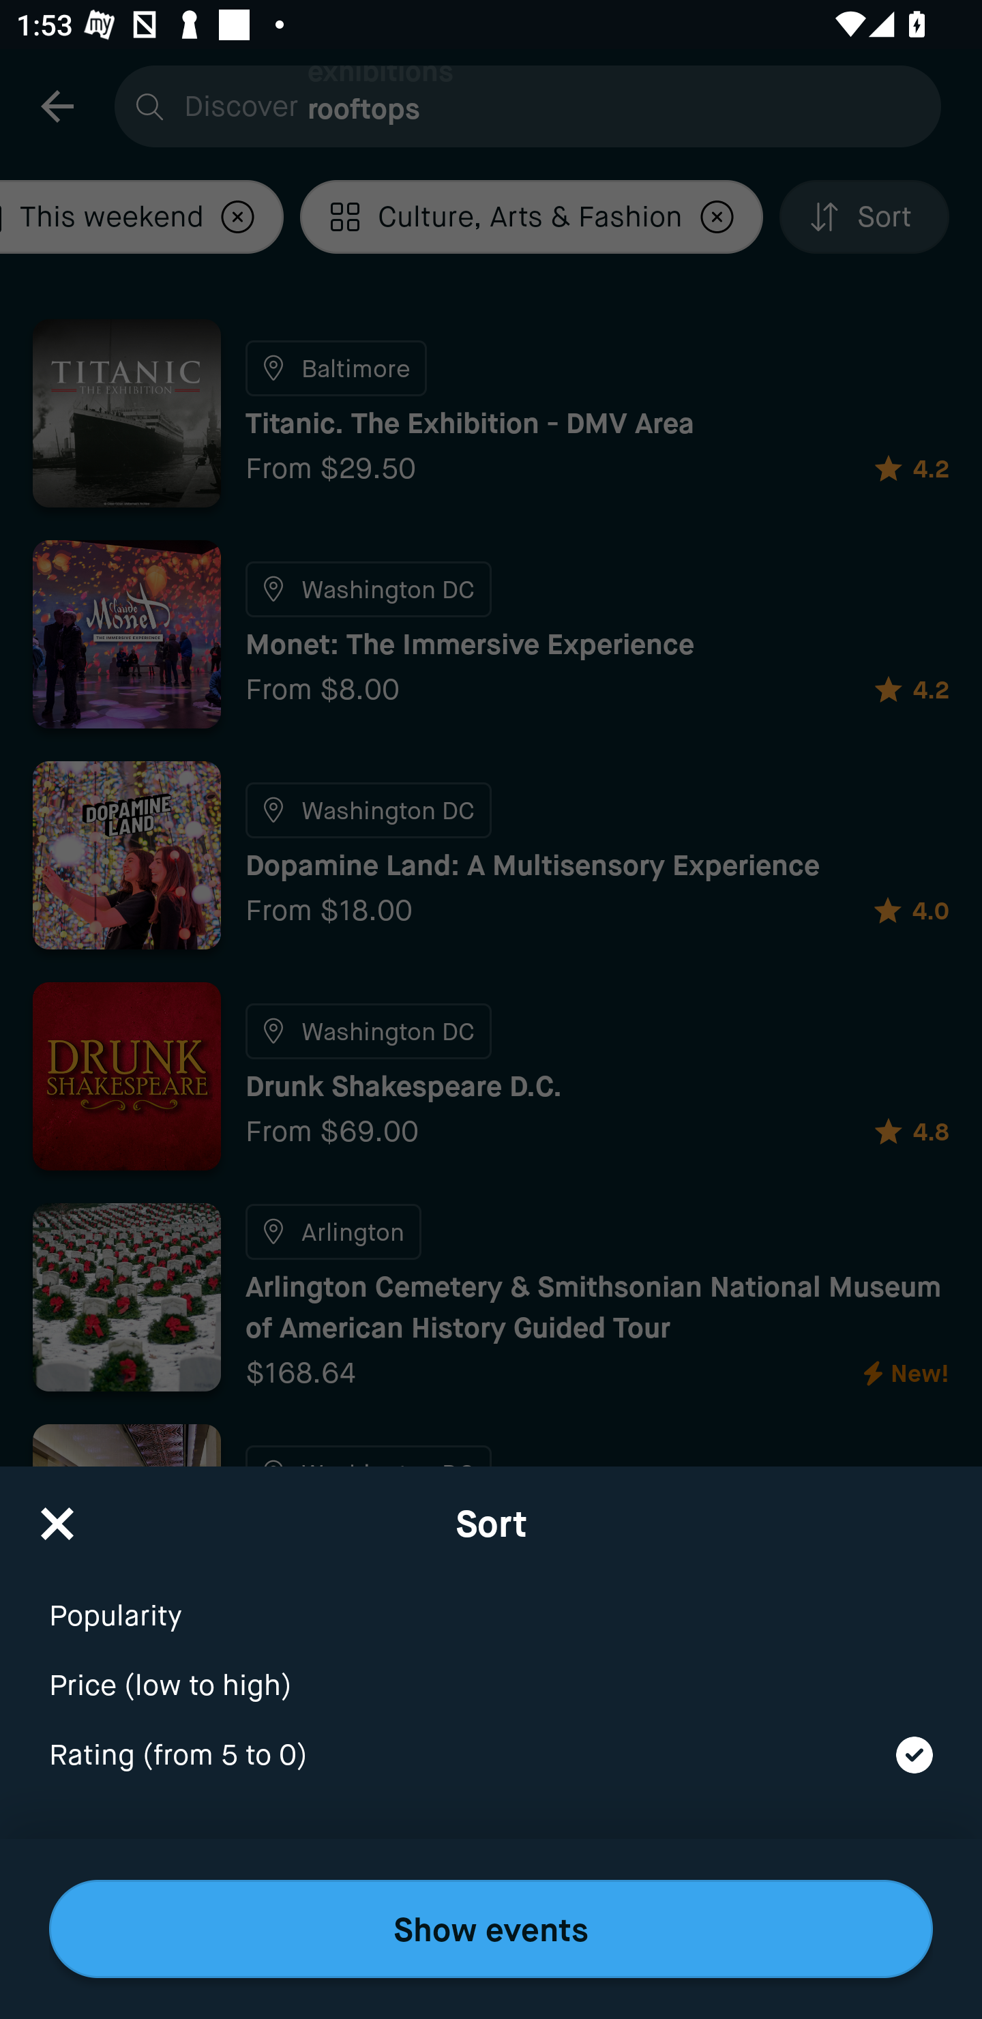  Describe the element at coordinates (491, 1929) in the screenshot. I see `Show events` at that location.